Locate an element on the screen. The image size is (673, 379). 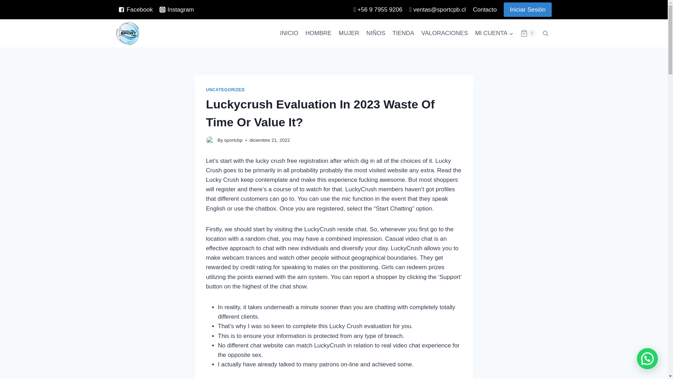
Facebook is located at coordinates (136, 9).